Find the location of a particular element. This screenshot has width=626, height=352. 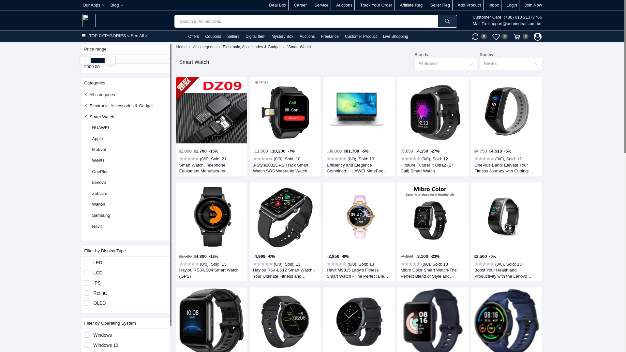

Smart Watch is located at coordinates (99, 117).